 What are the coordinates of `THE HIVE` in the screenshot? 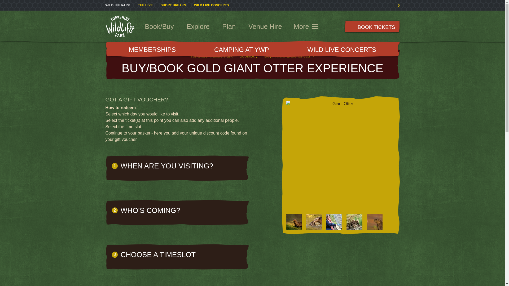 It's located at (145, 5).